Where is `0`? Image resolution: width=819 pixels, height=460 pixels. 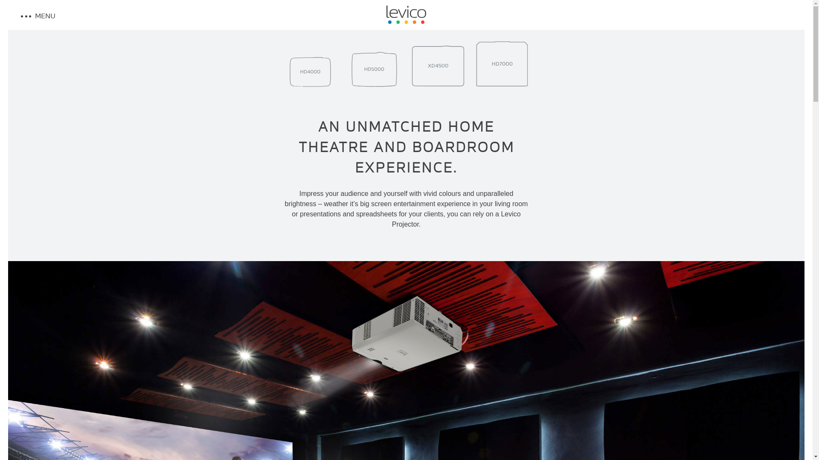 0 is located at coordinates (502, 65).